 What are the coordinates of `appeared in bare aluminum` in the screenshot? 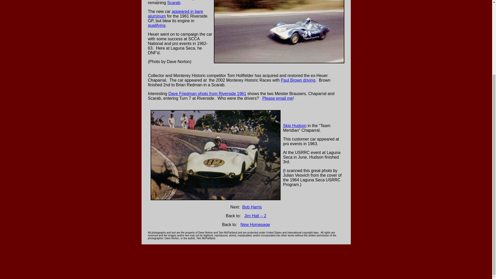 It's located at (175, 14).